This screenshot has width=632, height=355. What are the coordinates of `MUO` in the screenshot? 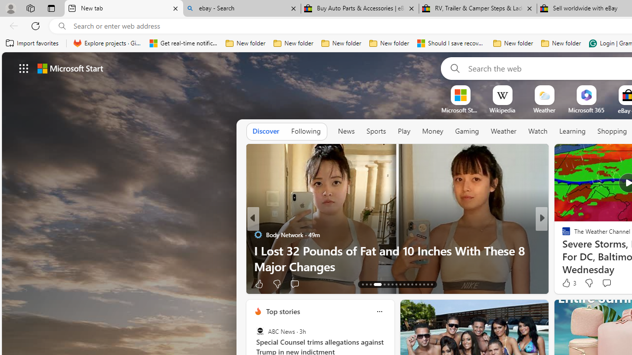 It's located at (562, 250).